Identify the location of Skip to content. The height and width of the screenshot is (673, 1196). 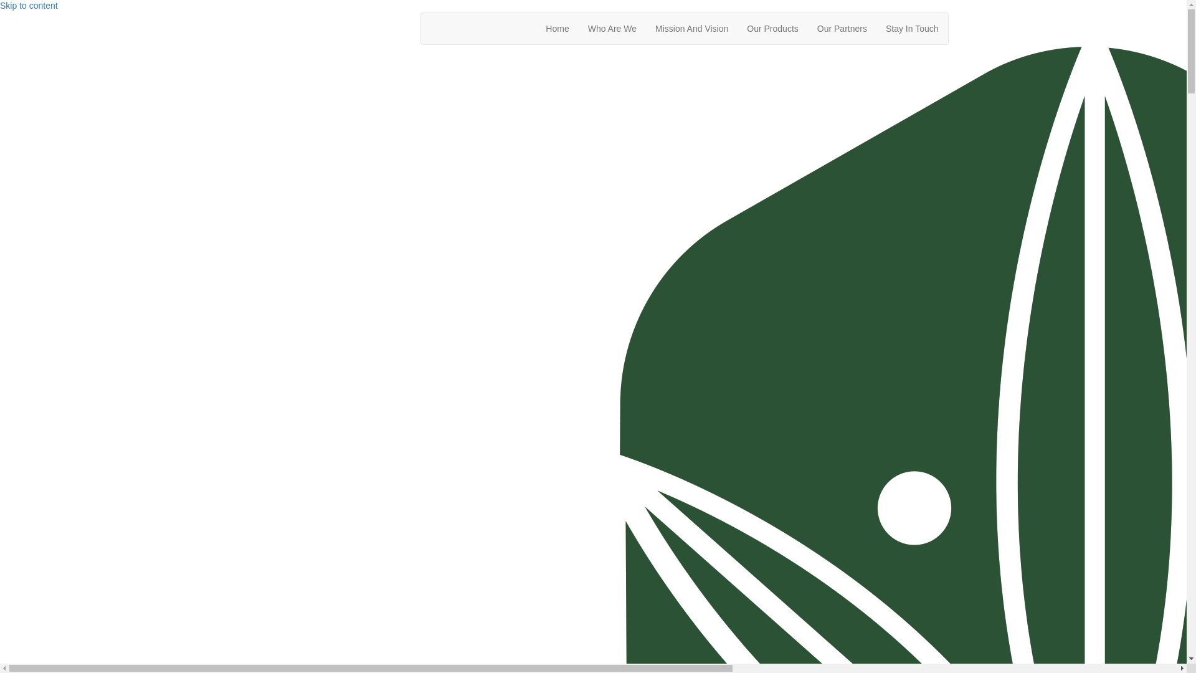
(29, 6).